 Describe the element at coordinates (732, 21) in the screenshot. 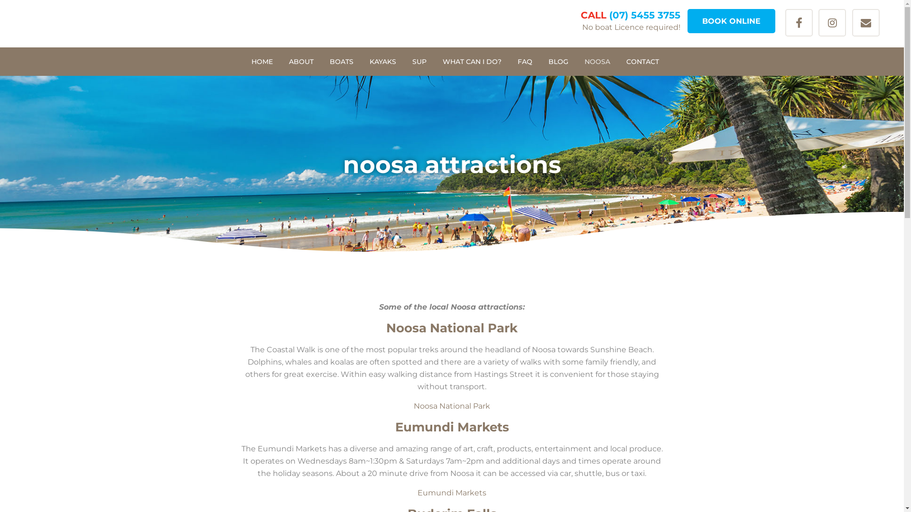

I see `BOOK ONLINE` at that location.